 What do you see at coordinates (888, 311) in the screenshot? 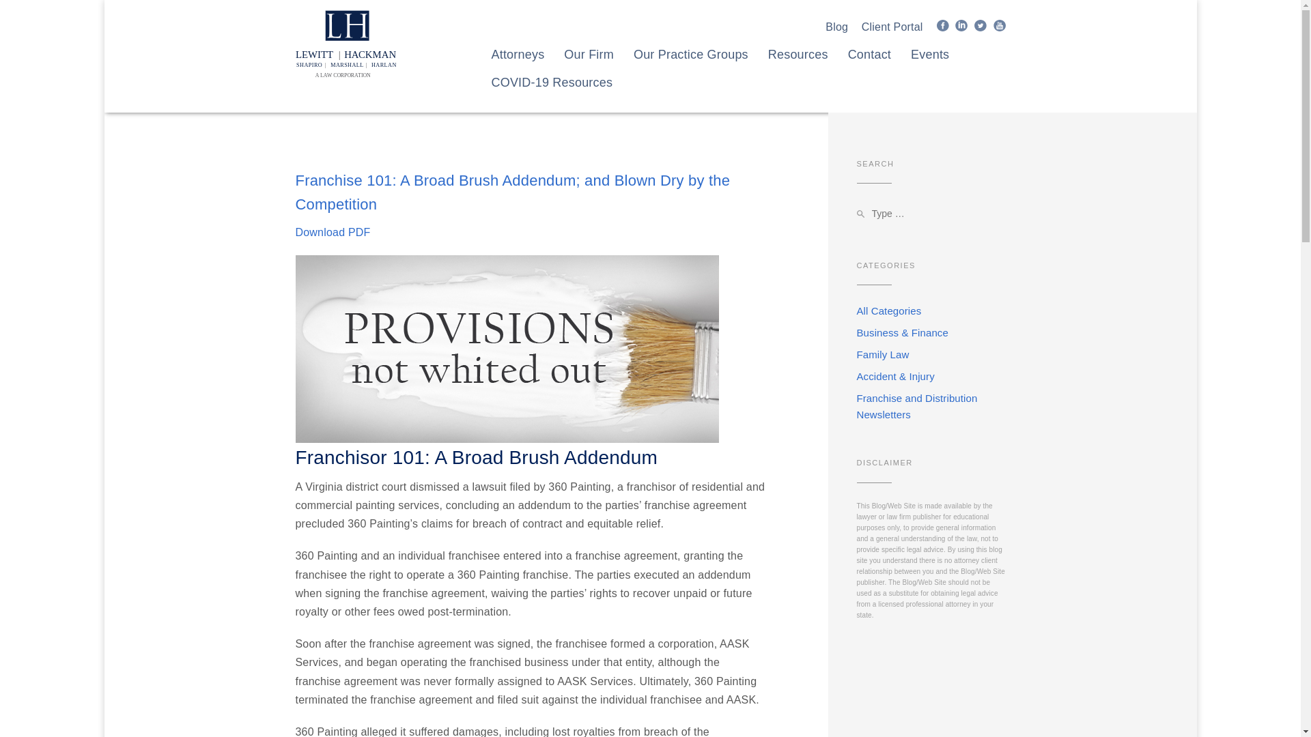
I see `Events` at bounding box center [888, 311].